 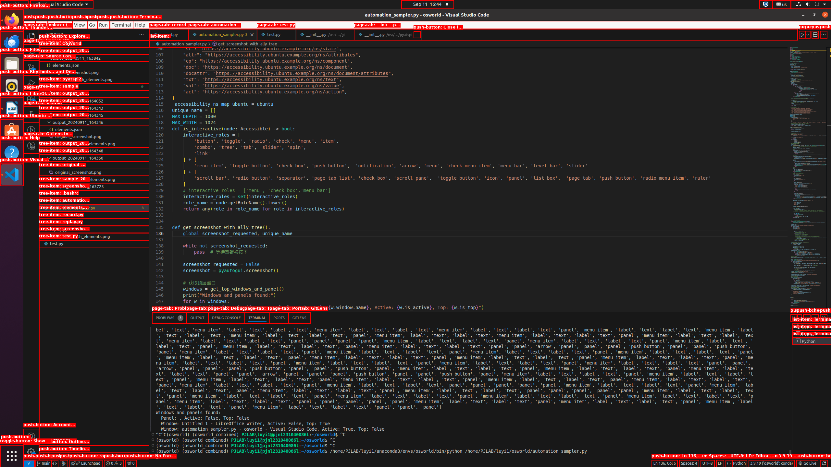 What do you see at coordinates (812, 327) in the screenshot?
I see `Terminal 1 bash` at bounding box center [812, 327].